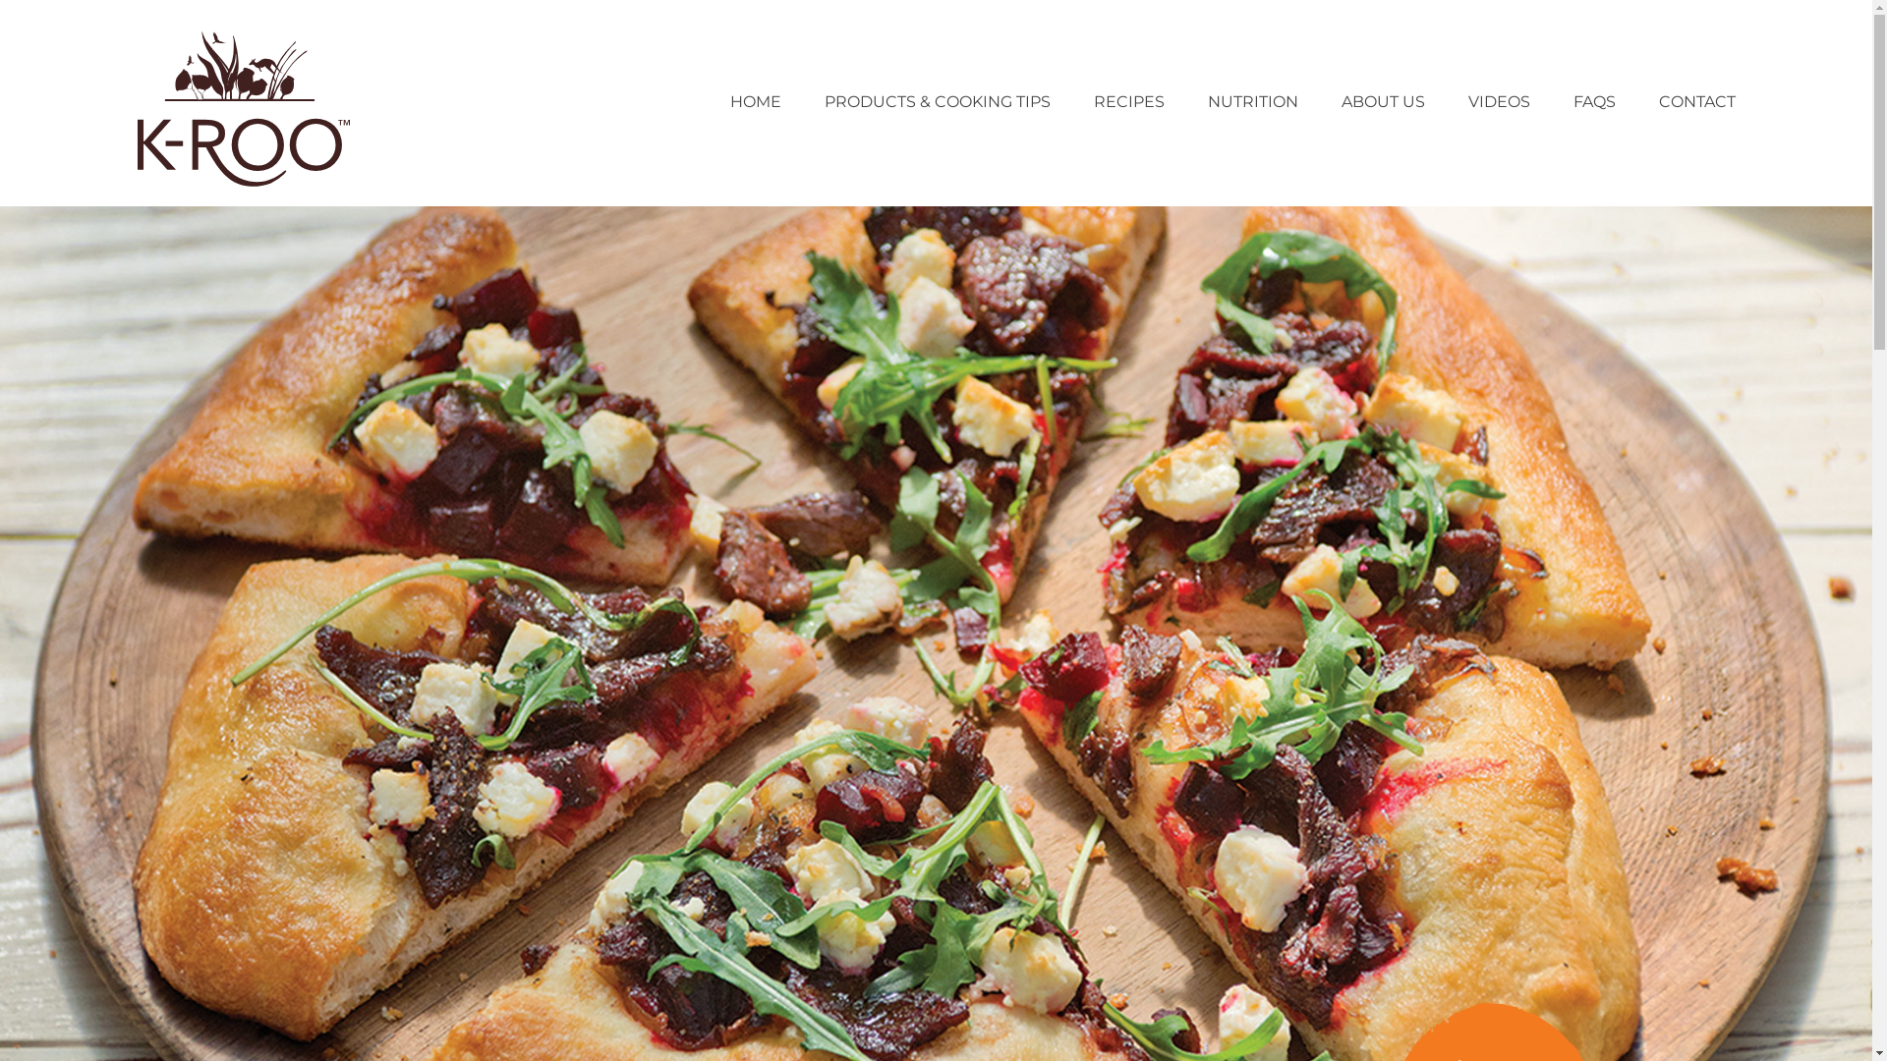 This screenshot has width=1887, height=1061. What do you see at coordinates (1500, 102) in the screenshot?
I see `VIDEOS` at bounding box center [1500, 102].